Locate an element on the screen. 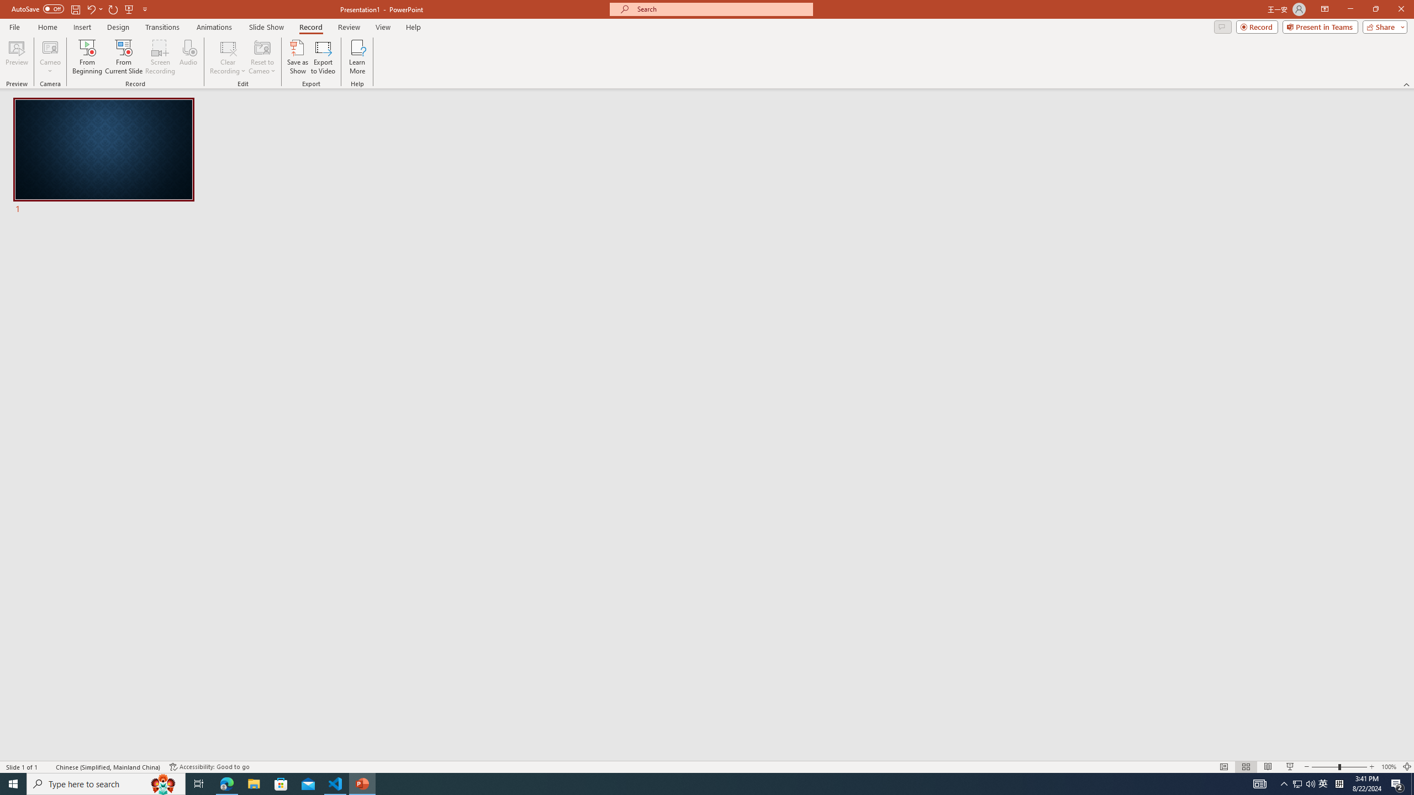 The image size is (1414, 795). Zoom 100% is located at coordinates (1389, 767).